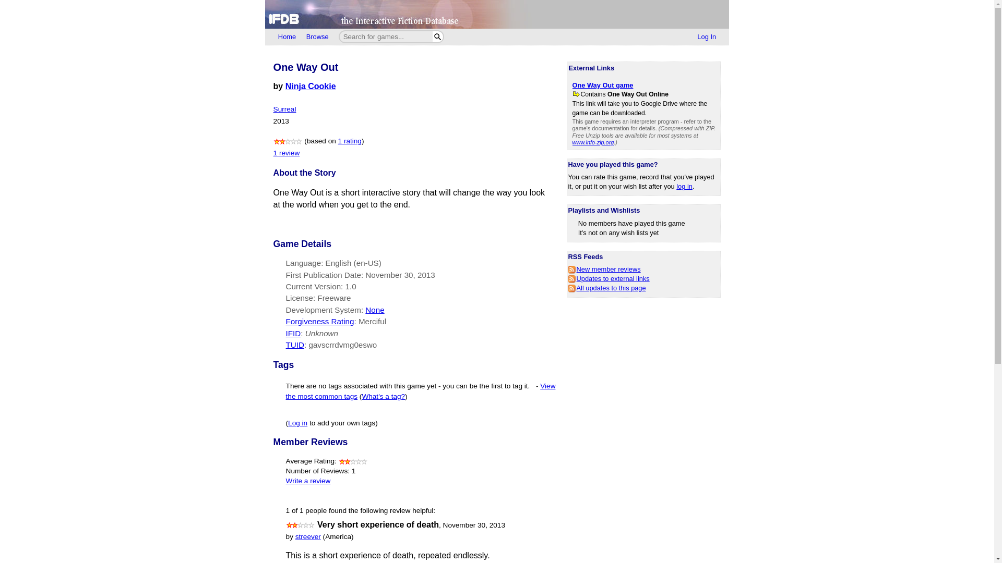 Image resolution: width=1002 pixels, height=563 pixels. I want to click on 1 rating, so click(350, 141).